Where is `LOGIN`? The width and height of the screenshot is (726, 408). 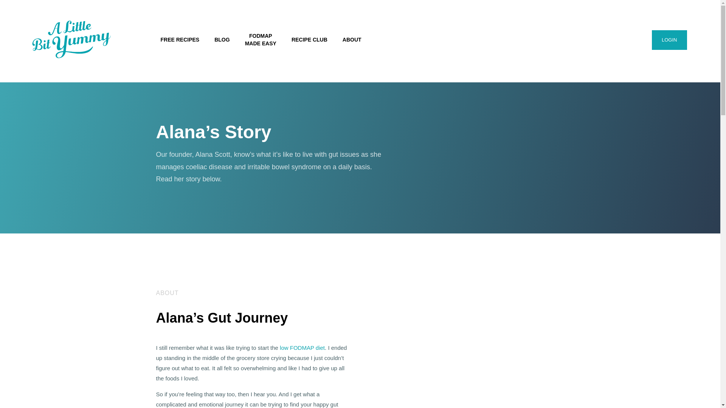
LOGIN is located at coordinates (669, 40).